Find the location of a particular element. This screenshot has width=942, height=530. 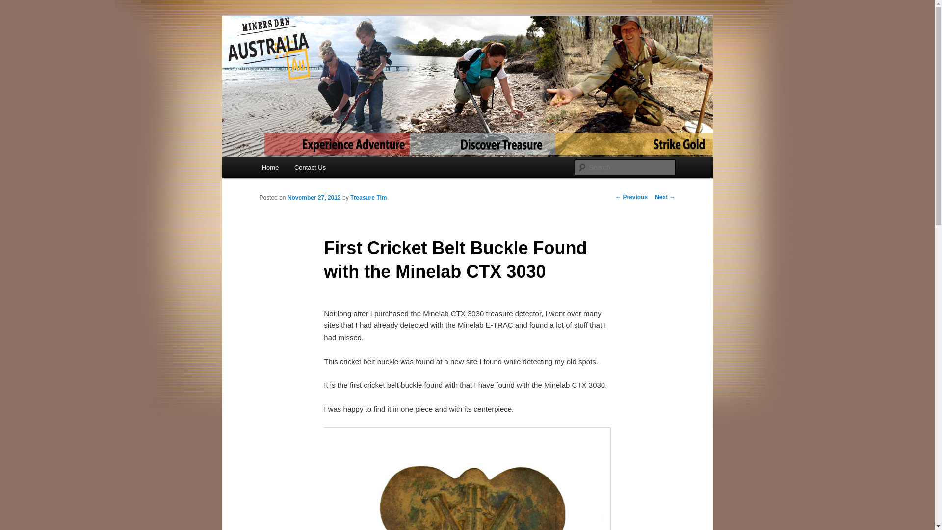

November 27, 2012 is located at coordinates (314, 198).